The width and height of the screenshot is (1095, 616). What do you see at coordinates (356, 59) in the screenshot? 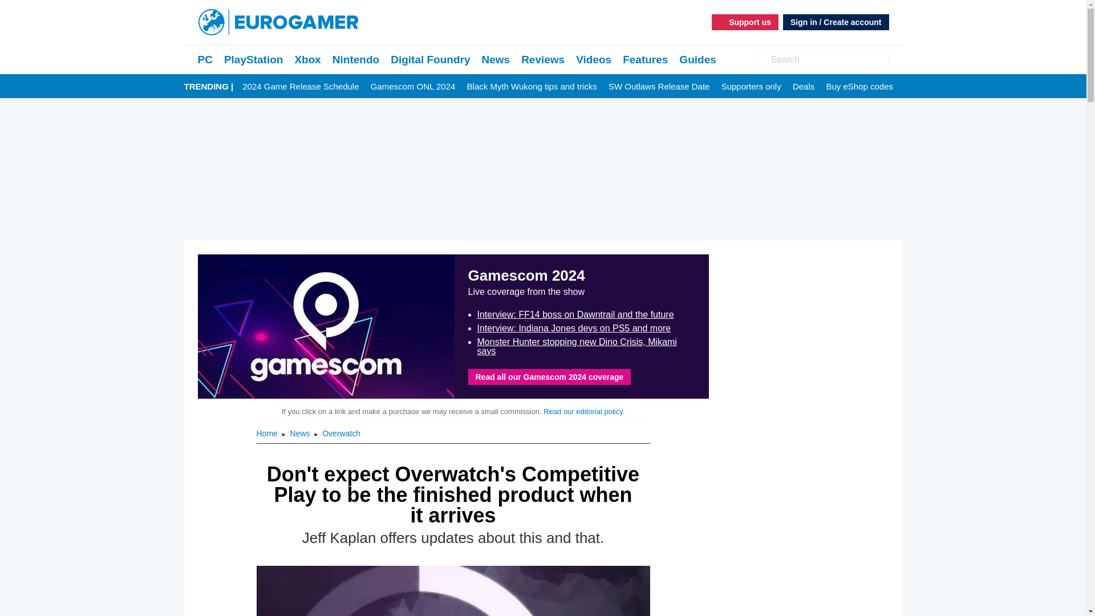
I see `Nintendo` at bounding box center [356, 59].